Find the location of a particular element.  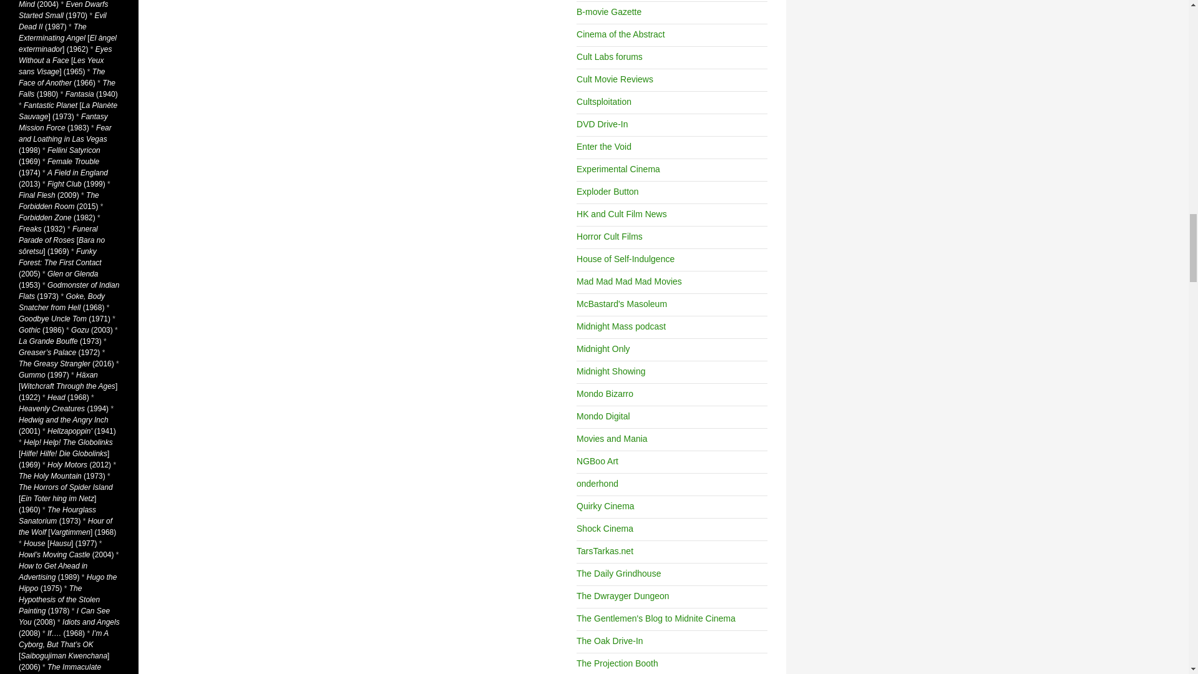

The latest cult movie DVD reviews is located at coordinates (601, 124).